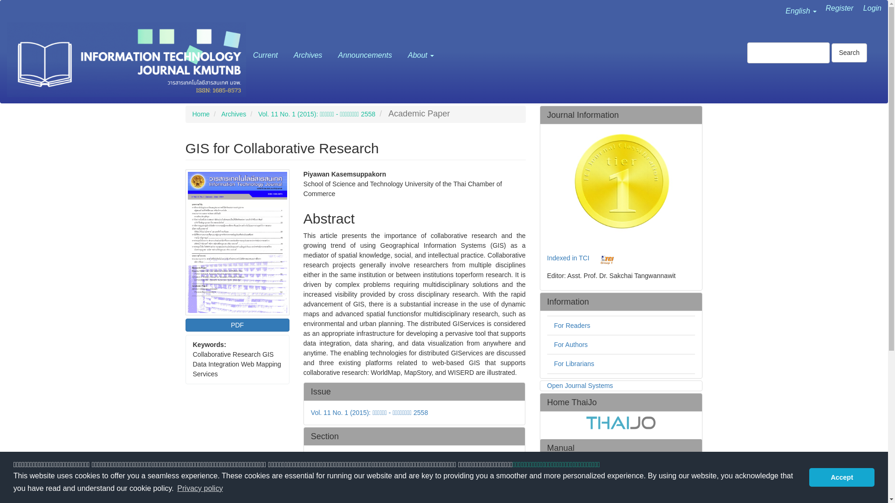  What do you see at coordinates (574, 364) in the screenshot?
I see `For Librarians` at bounding box center [574, 364].